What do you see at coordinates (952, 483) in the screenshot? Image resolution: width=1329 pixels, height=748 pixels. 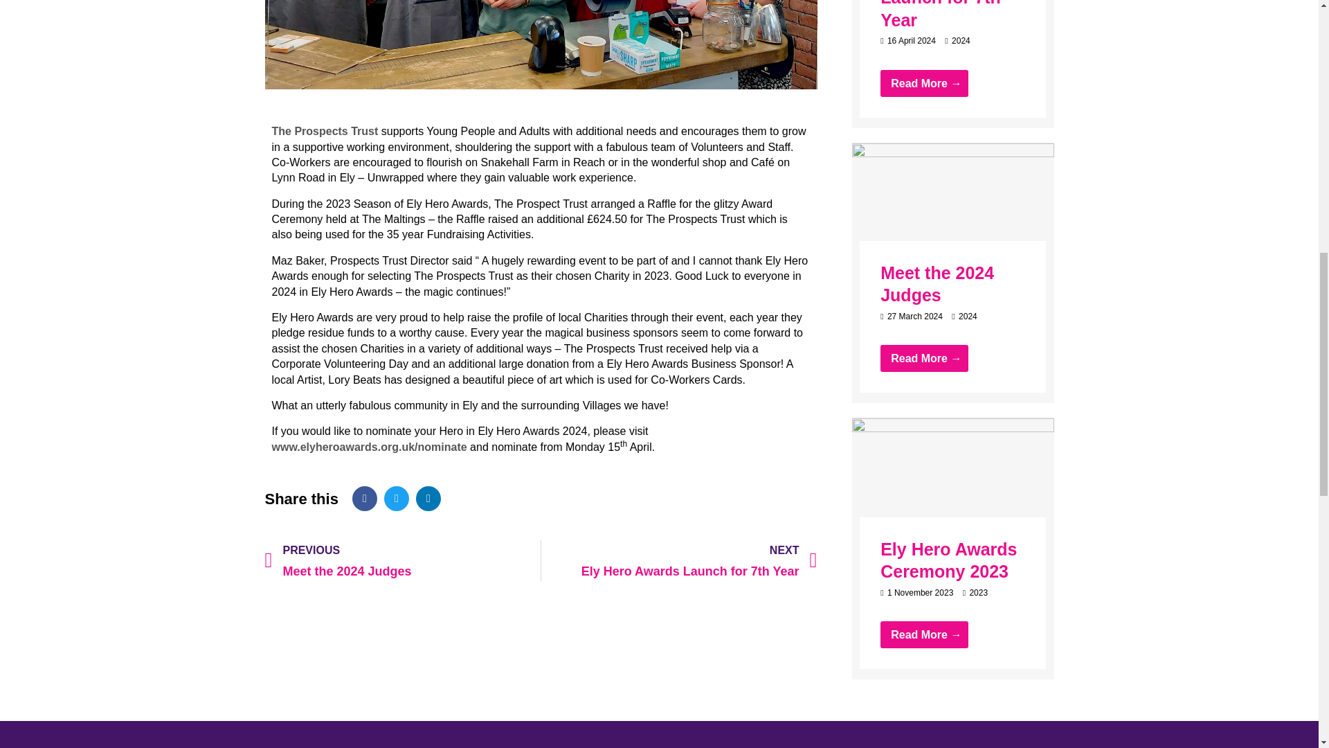 I see `The Prospects Trust` at bounding box center [952, 483].